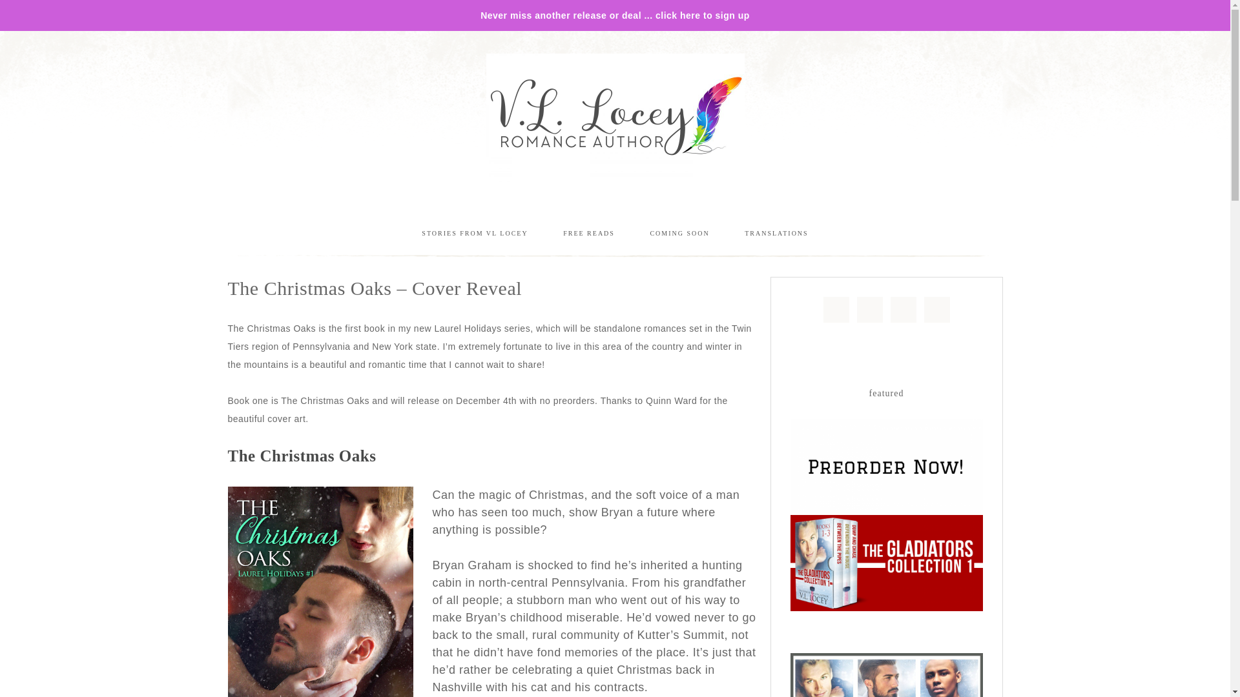 The width and height of the screenshot is (1240, 697). I want to click on TRANSLATIONS, so click(776, 232).